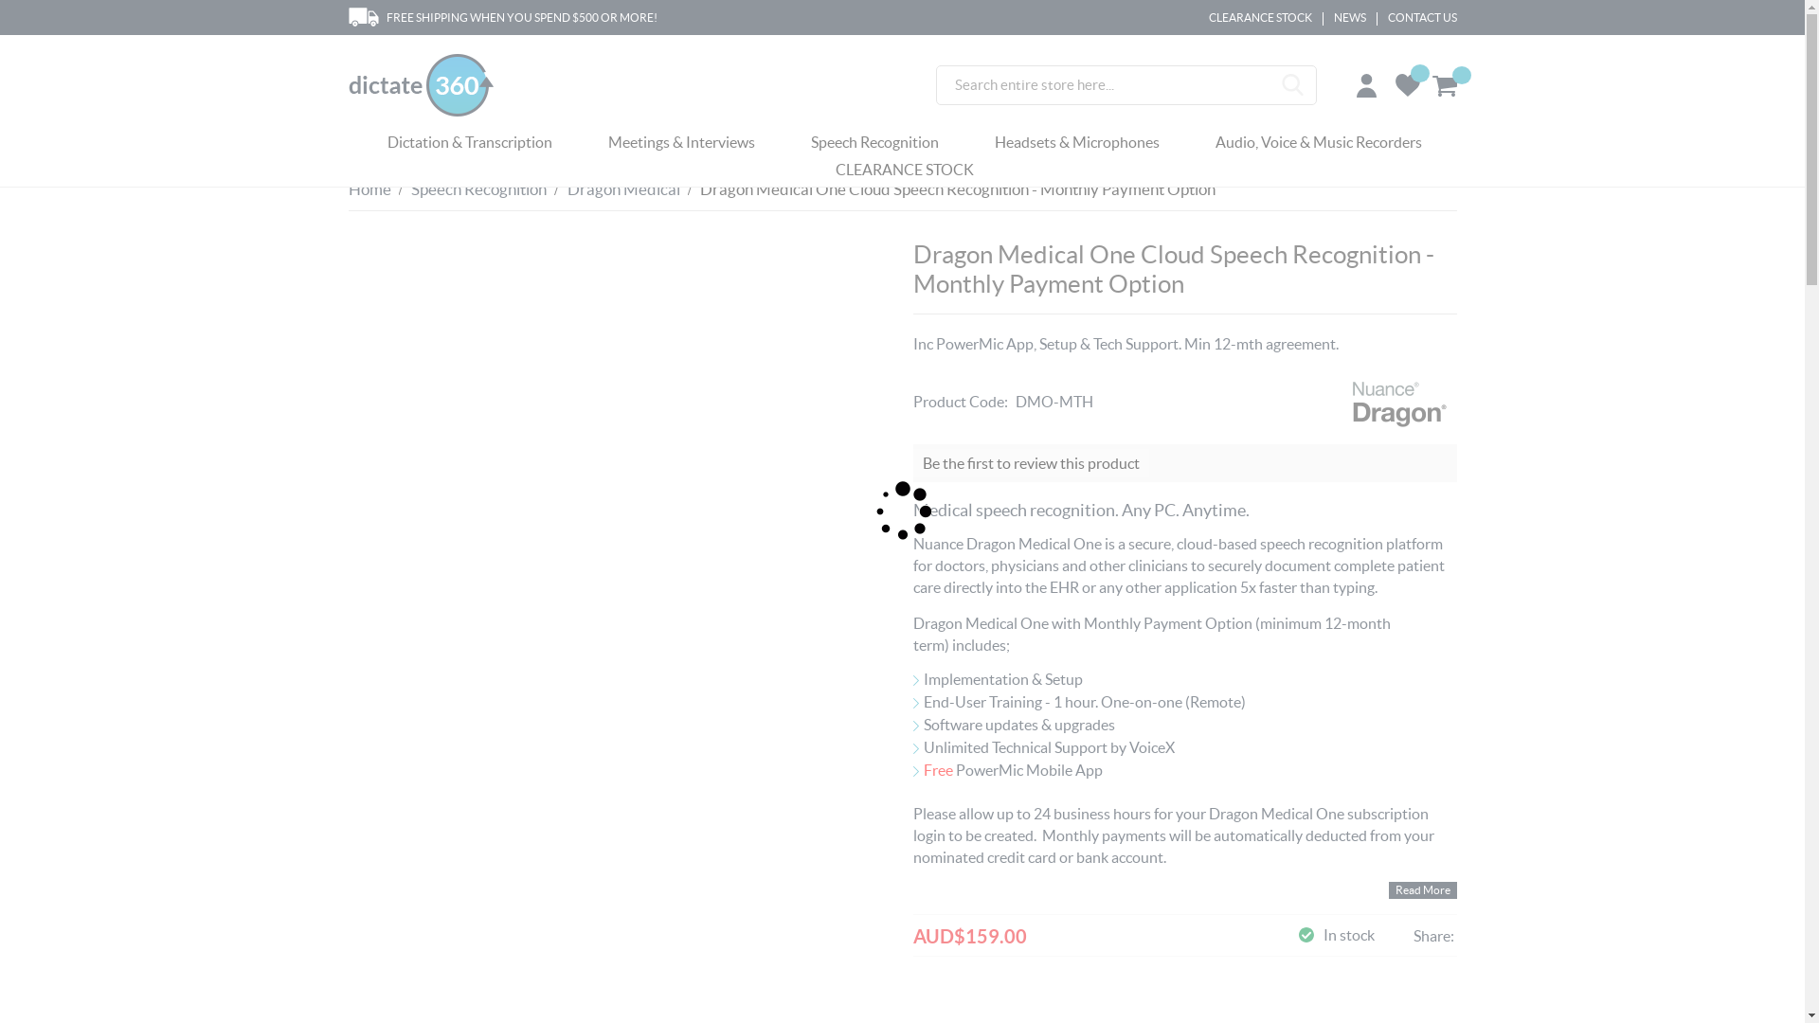  What do you see at coordinates (1293, 85) in the screenshot?
I see `SEARCH` at bounding box center [1293, 85].